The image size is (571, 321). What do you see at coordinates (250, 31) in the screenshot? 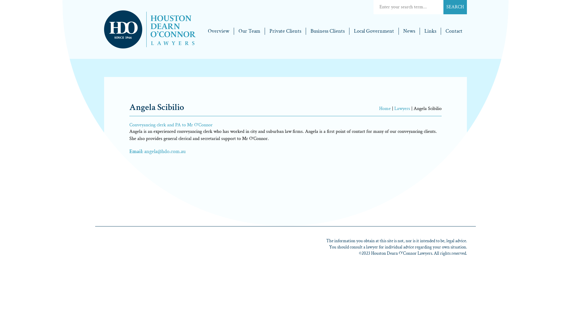
I see `Our Team` at bounding box center [250, 31].